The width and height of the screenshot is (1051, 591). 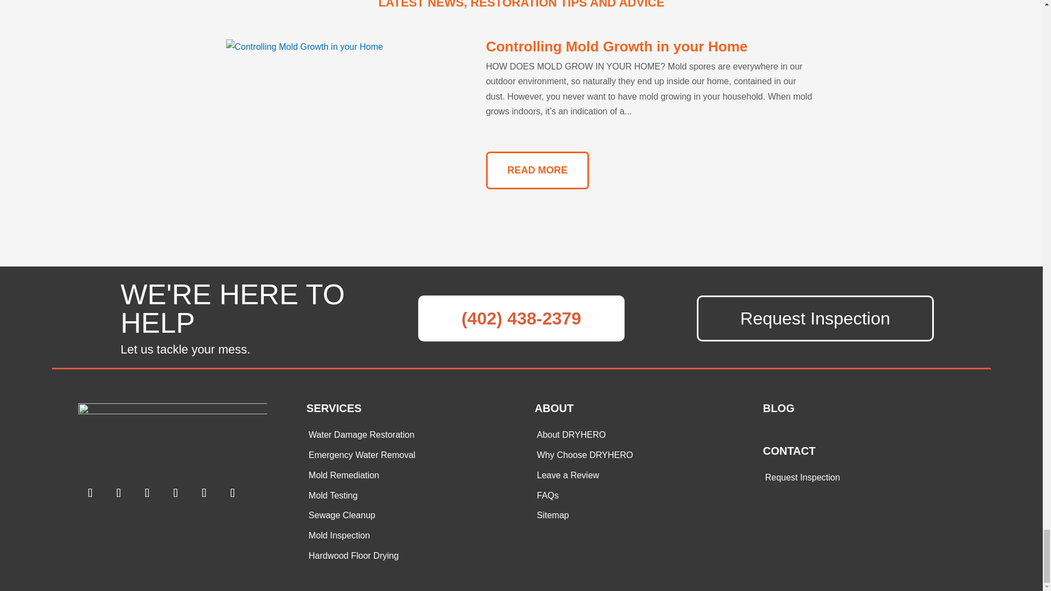 I want to click on DryHero Footer Image, so click(x=173, y=436).